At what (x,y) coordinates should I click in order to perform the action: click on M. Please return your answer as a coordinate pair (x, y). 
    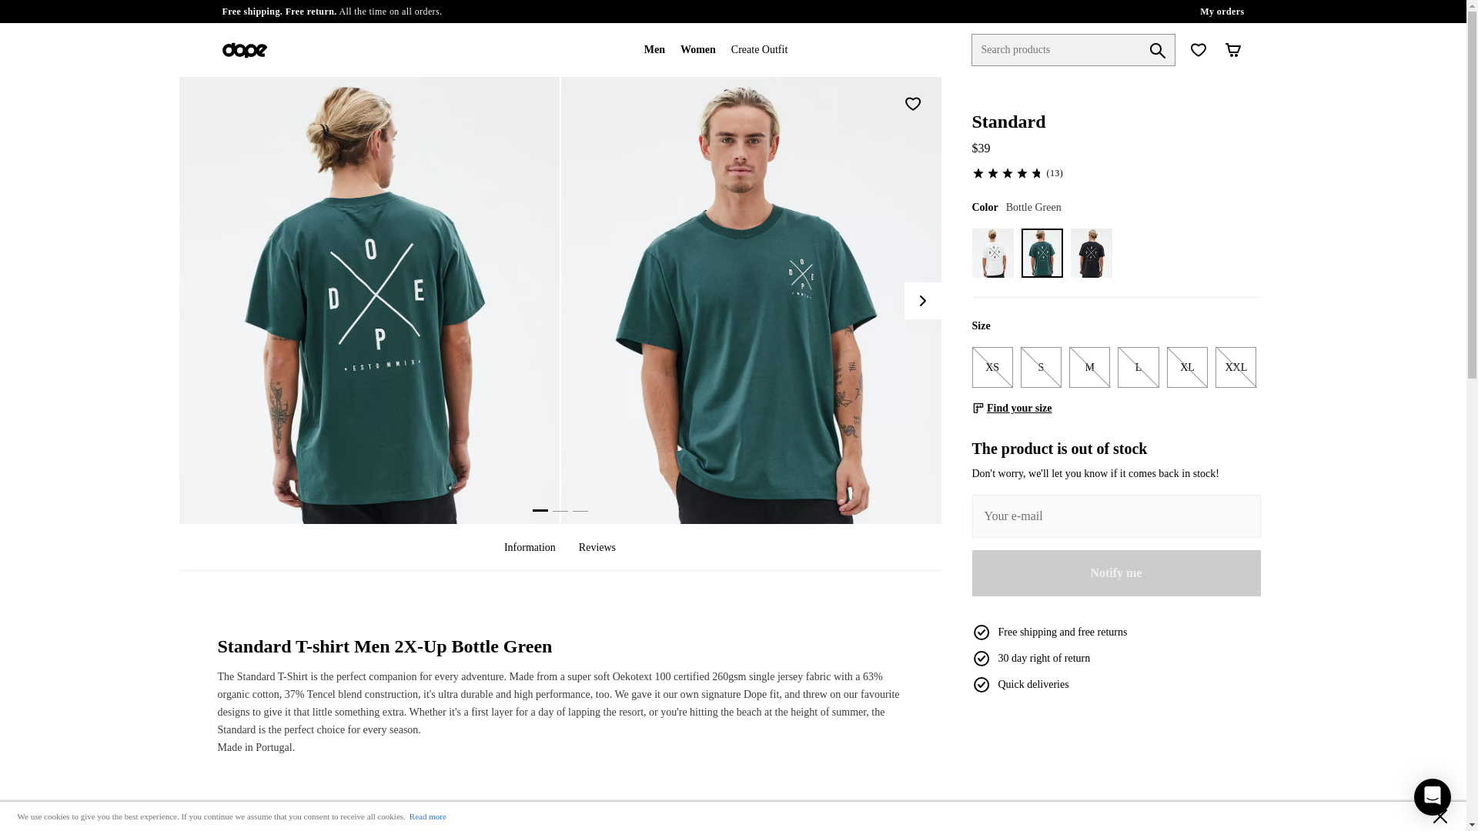
    Looking at the image, I should click on (1088, 366).